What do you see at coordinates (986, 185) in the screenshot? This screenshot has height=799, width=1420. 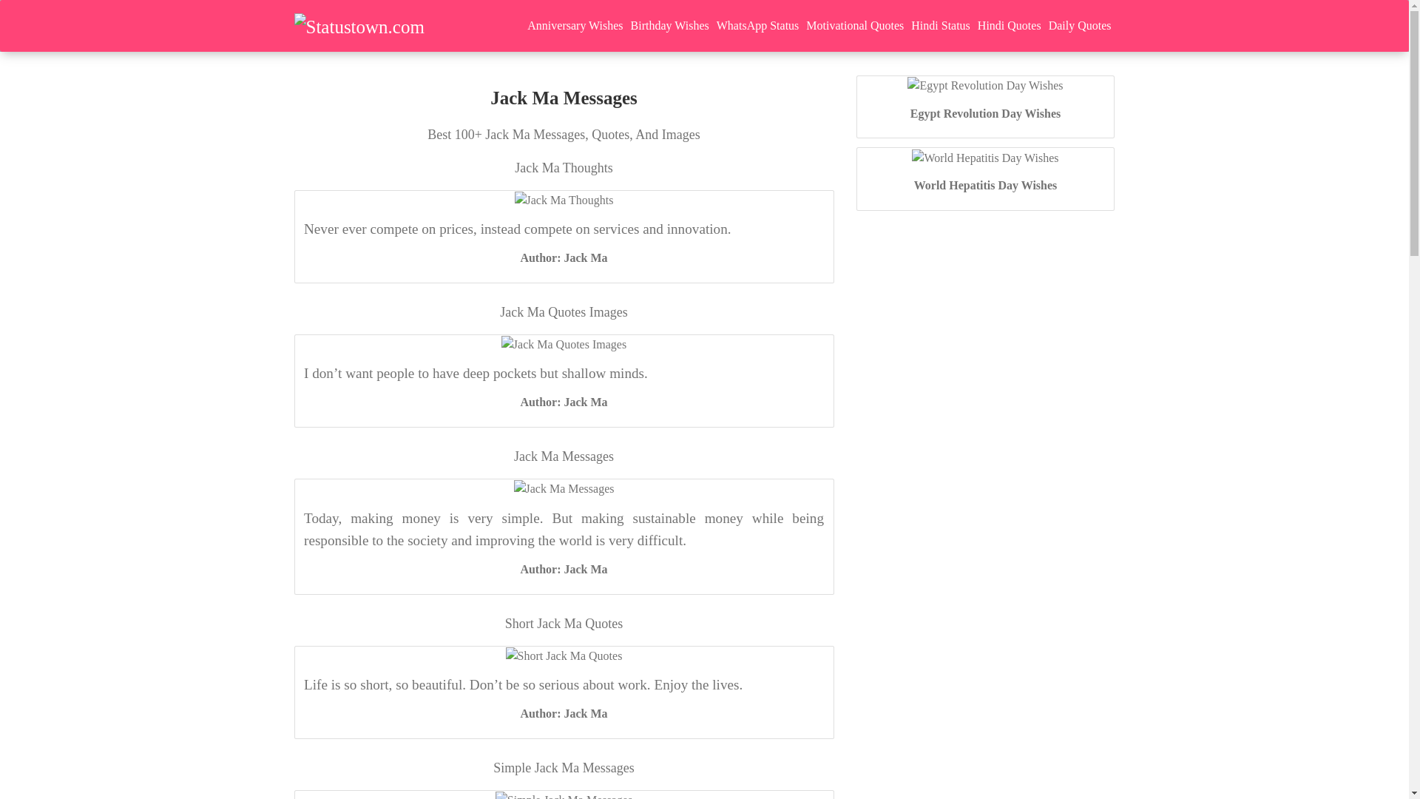 I see `World Hepatitis Day Wishes` at bounding box center [986, 185].